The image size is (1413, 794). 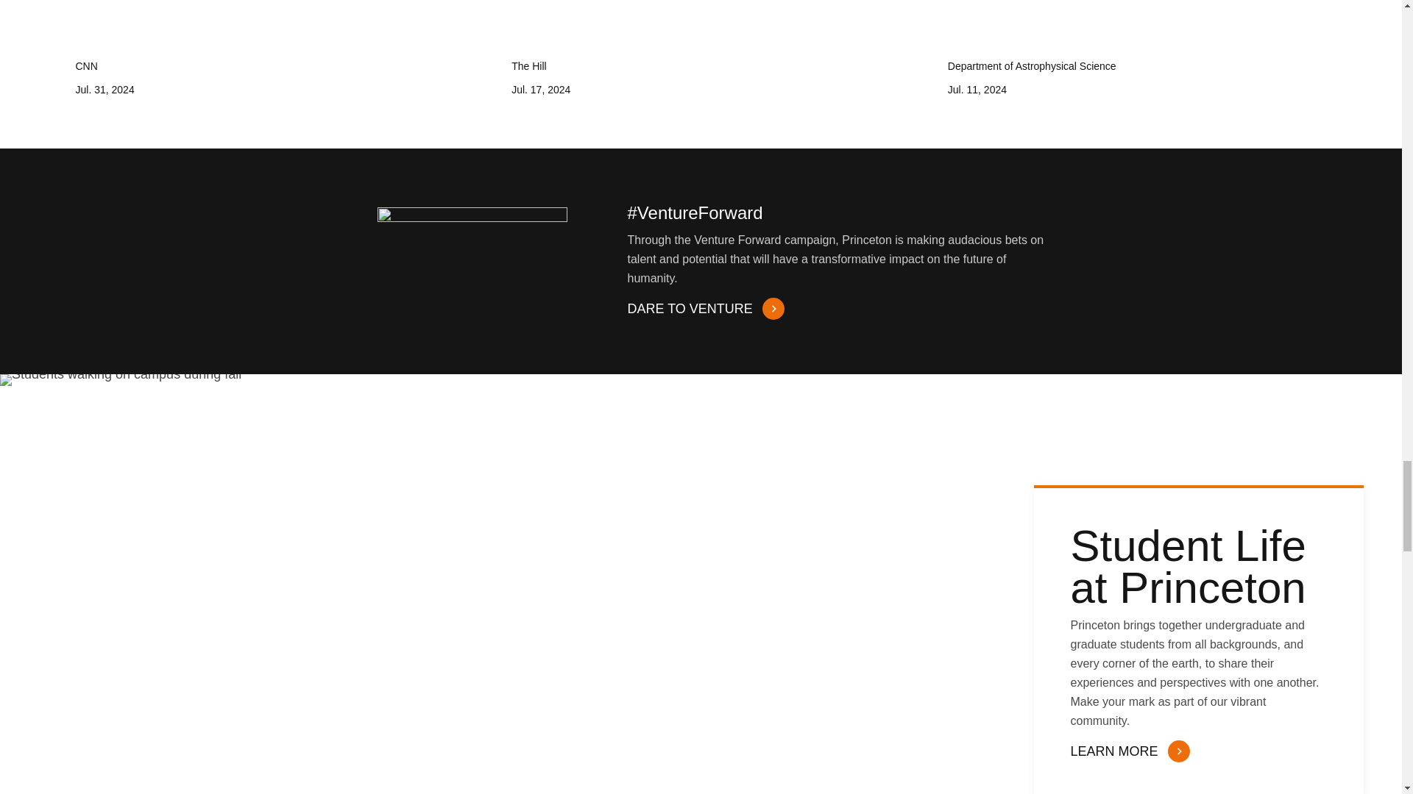 What do you see at coordinates (704, 309) in the screenshot?
I see `DARE TO VENTURE` at bounding box center [704, 309].